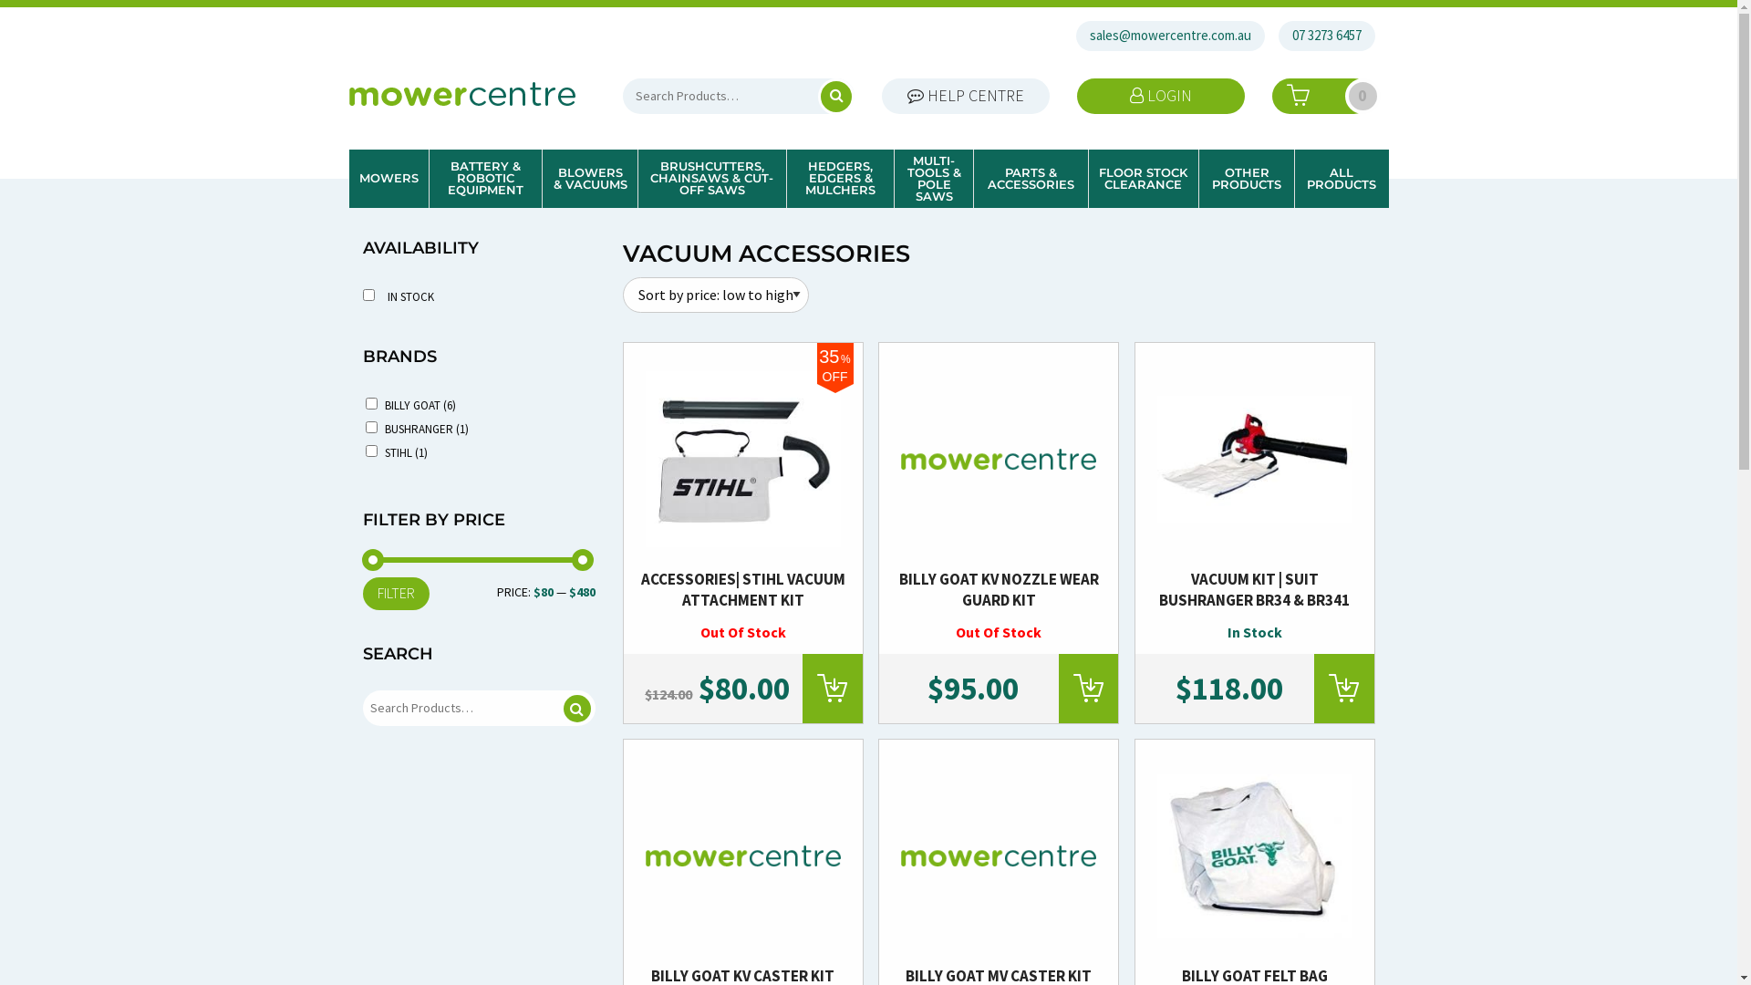 This screenshot has height=985, width=1751. What do you see at coordinates (966, 97) in the screenshot?
I see `HELP CENTRE` at bounding box center [966, 97].